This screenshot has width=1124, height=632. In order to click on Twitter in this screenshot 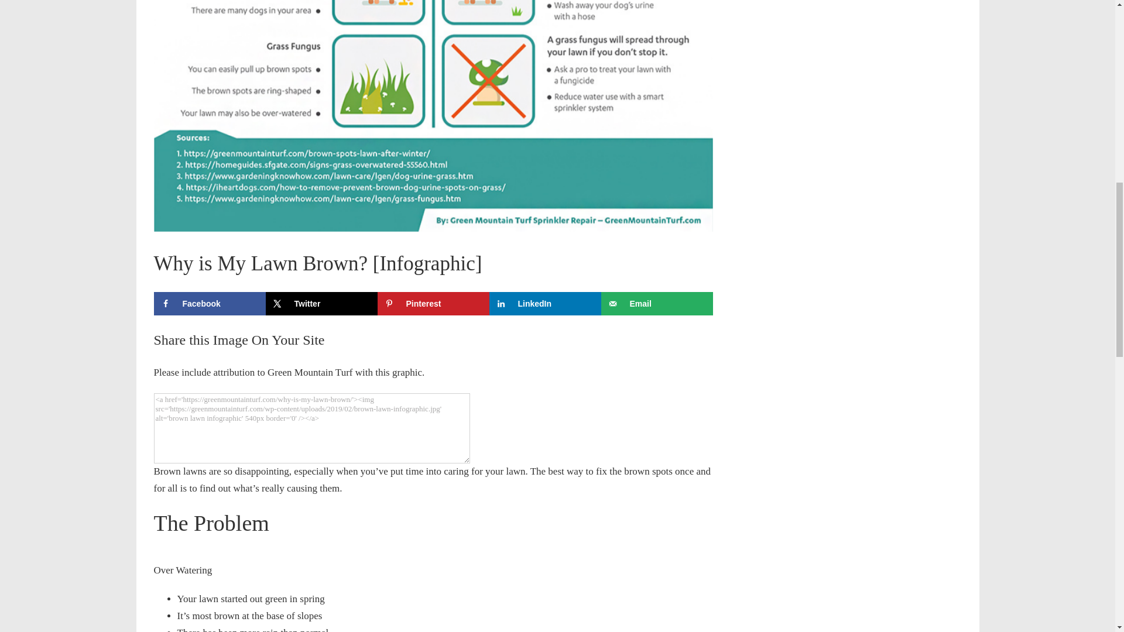, I will do `click(321, 303)`.